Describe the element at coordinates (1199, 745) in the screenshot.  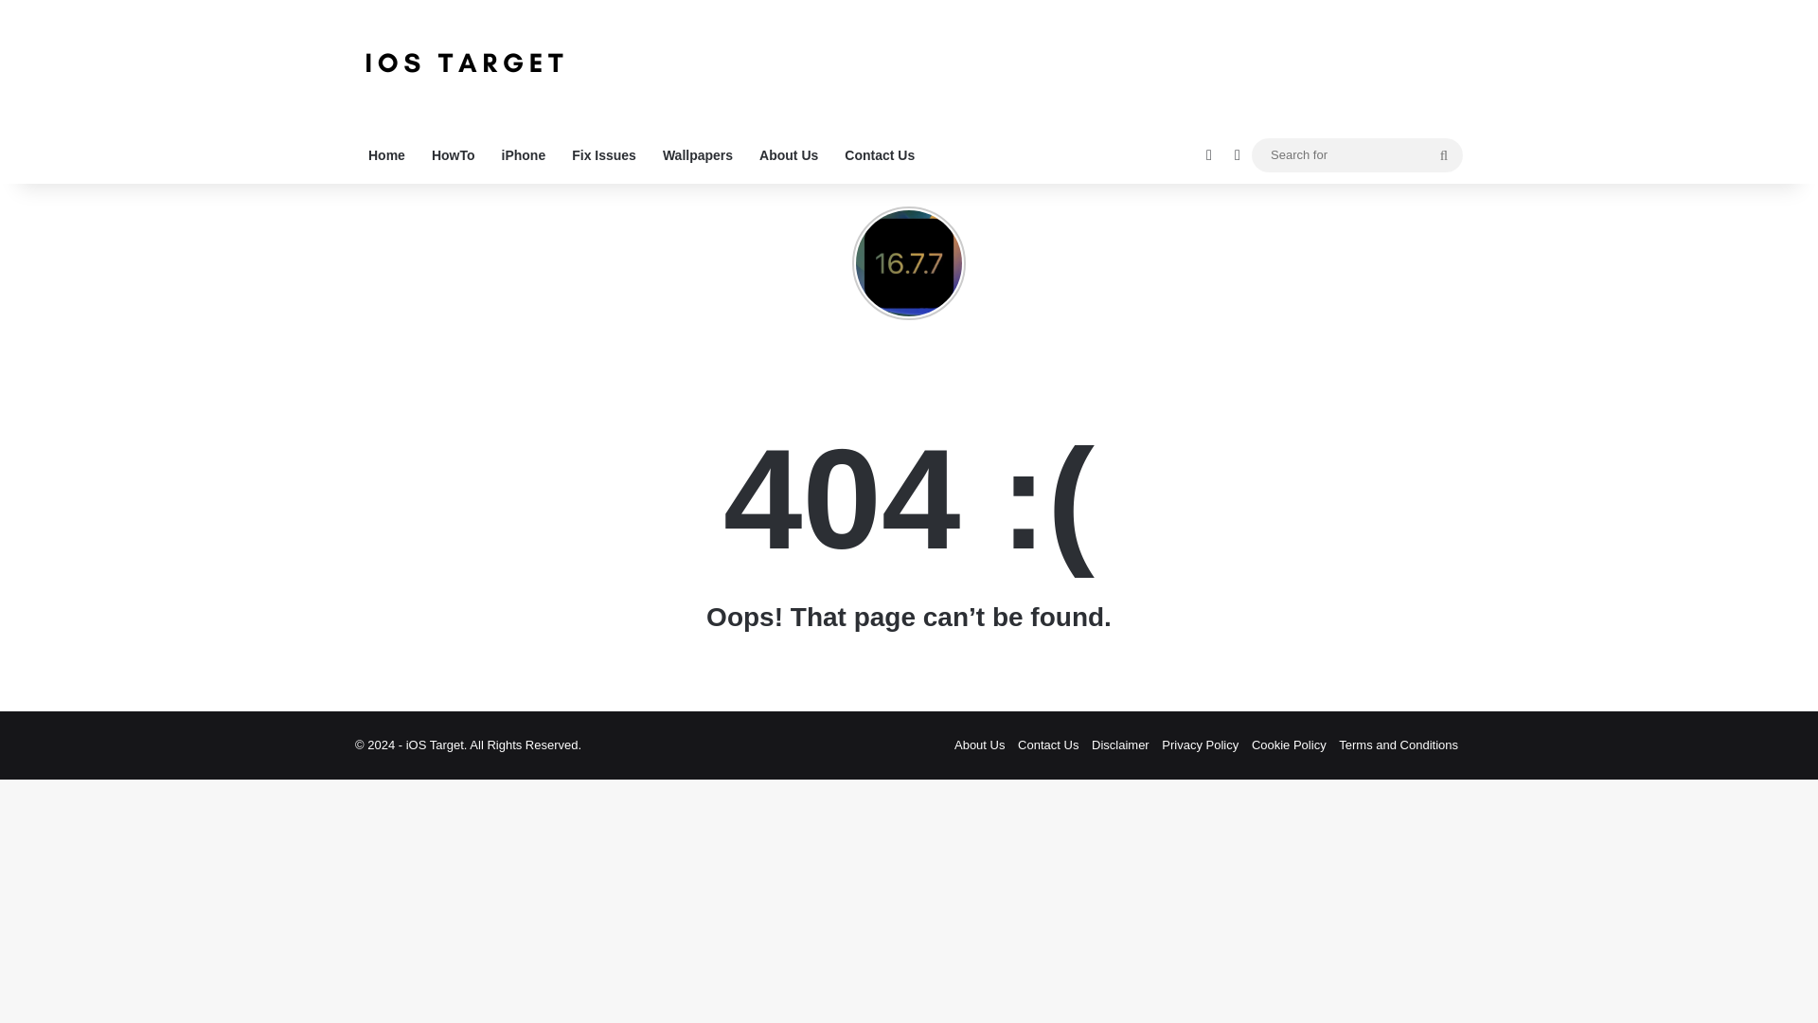
I see `Privacy Policy` at that location.